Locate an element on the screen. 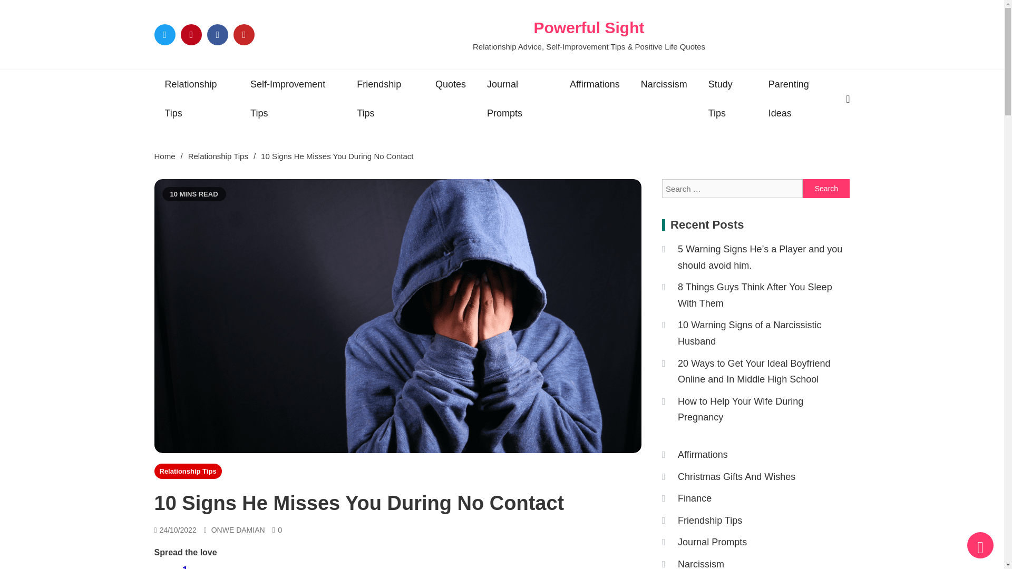  Linkedin is located at coordinates (227, 565).